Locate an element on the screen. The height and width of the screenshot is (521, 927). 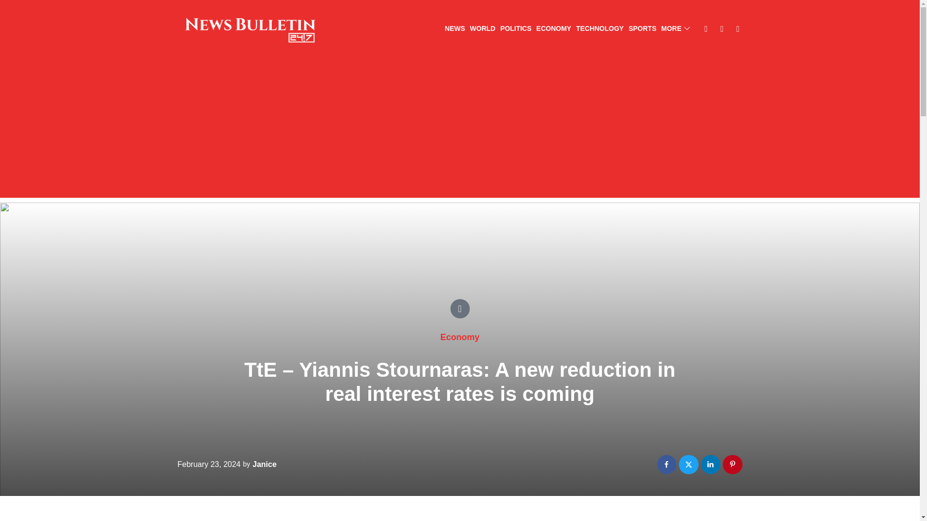
TECHNOLOGY is located at coordinates (600, 29).